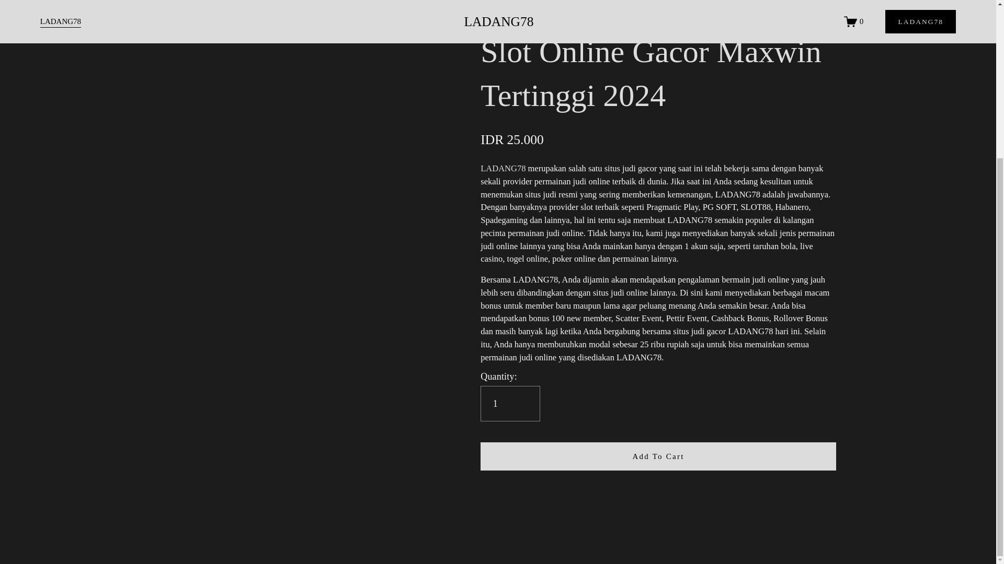  Describe the element at coordinates (503, 168) in the screenshot. I see `LADANG78` at that location.